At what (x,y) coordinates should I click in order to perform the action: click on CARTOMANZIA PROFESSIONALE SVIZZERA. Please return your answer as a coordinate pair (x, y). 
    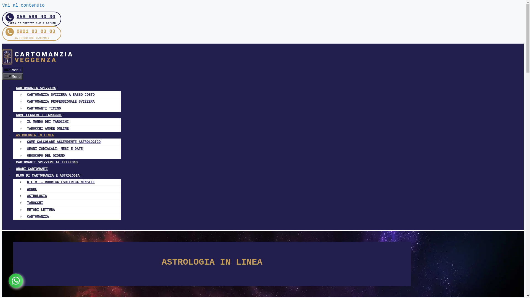
    Looking at the image, I should click on (60, 102).